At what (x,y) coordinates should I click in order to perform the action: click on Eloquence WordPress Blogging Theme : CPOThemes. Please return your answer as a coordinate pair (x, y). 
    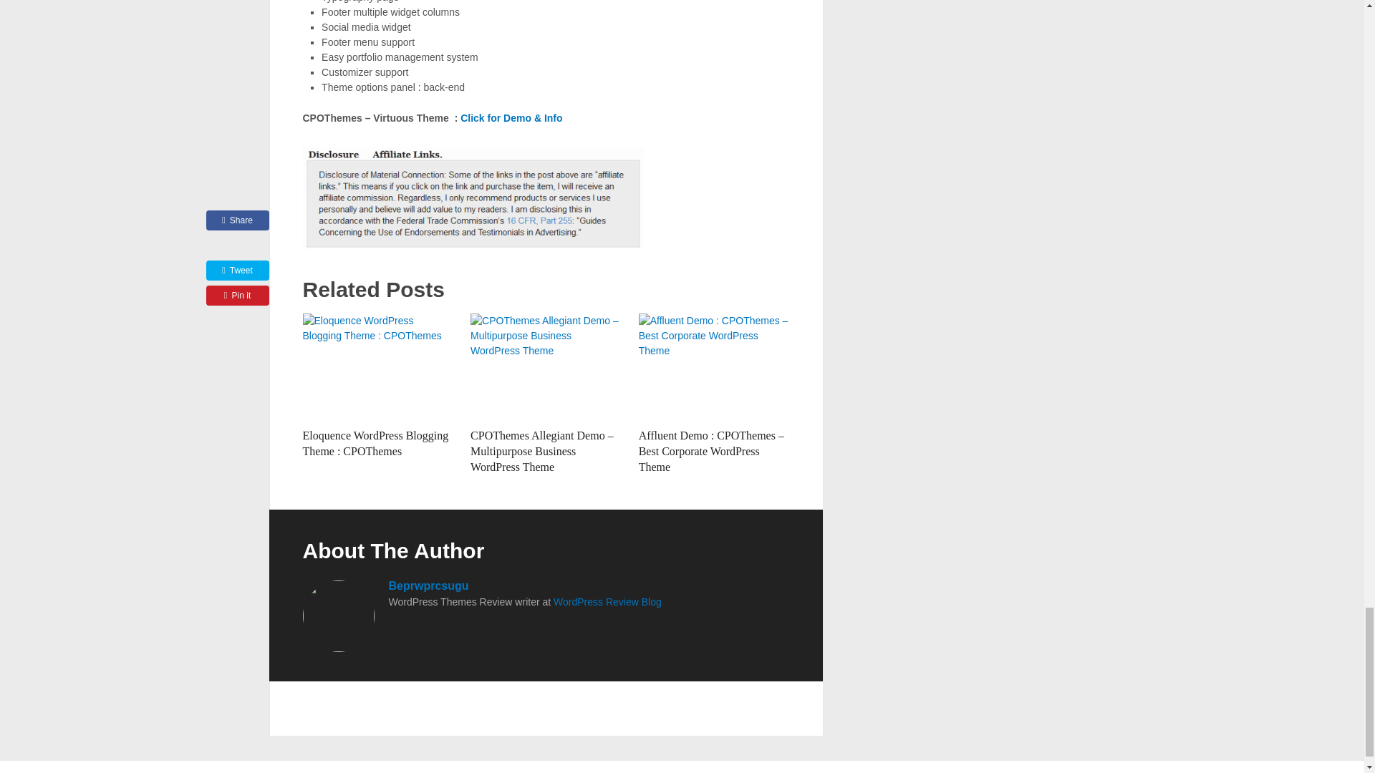
    Looking at the image, I should click on (378, 366).